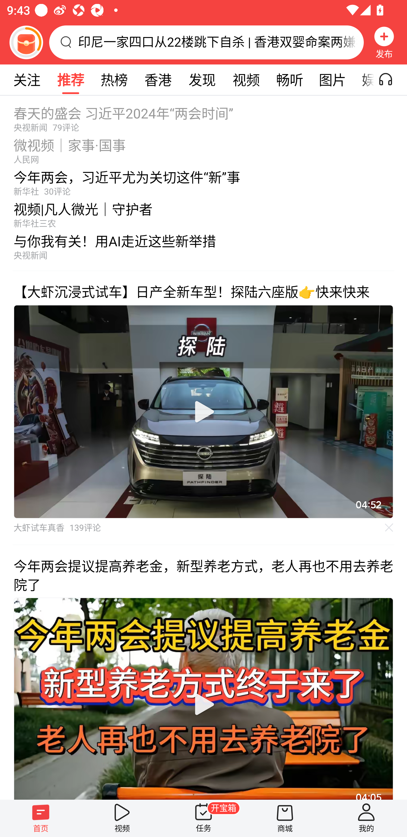 The image size is (407, 837). What do you see at coordinates (203, 704) in the screenshot?
I see `播放视频` at bounding box center [203, 704].